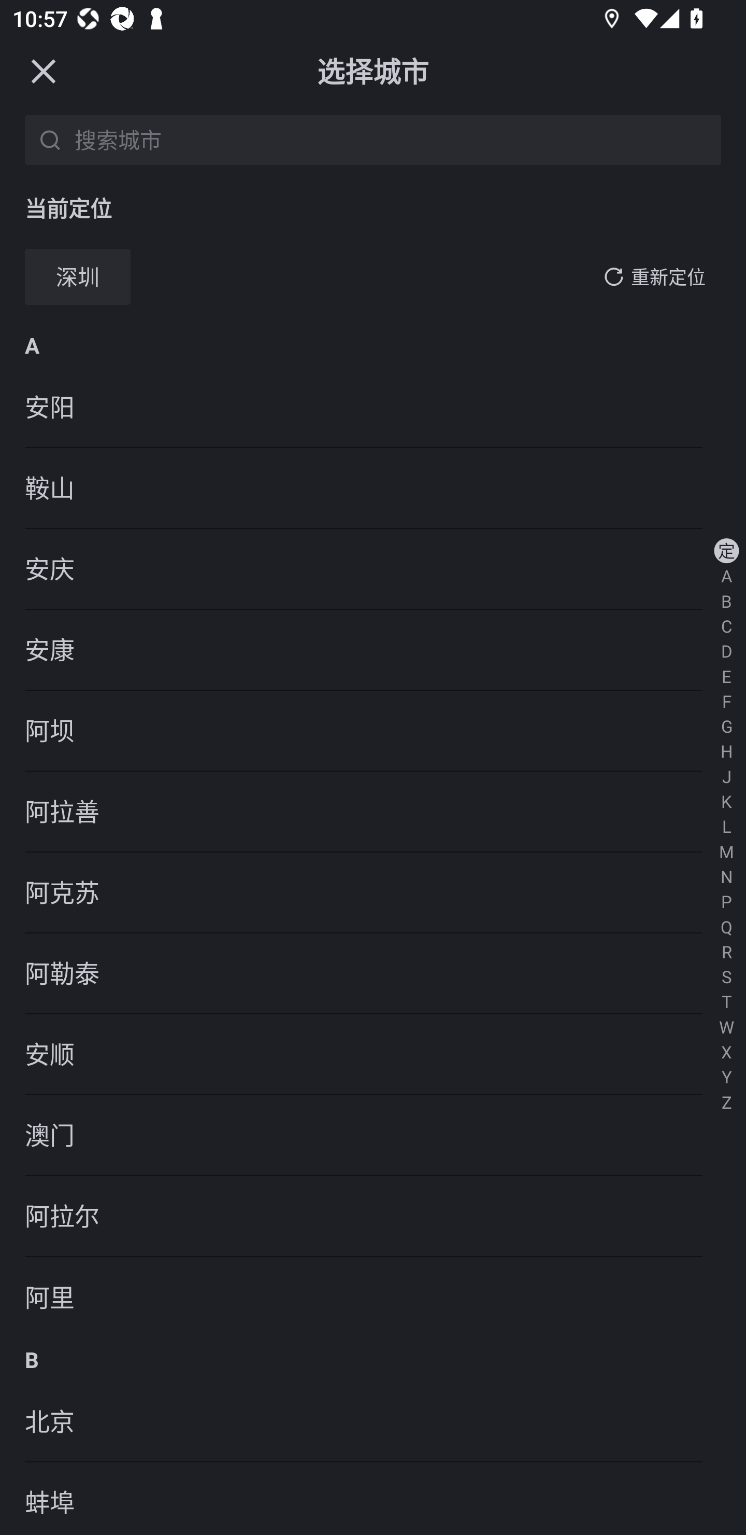  Describe the element at coordinates (668, 277) in the screenshot. I see `重新定位` at that location.